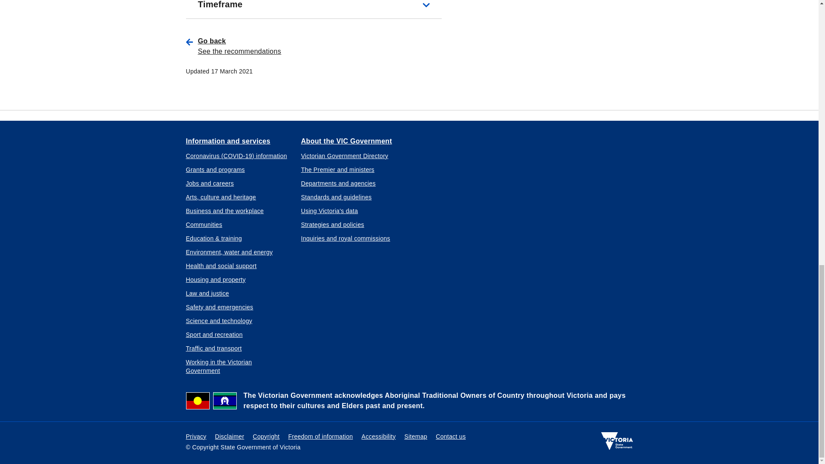 Image resolution: width=825 pixels, height=464 pixels. What do you see at coordinates (338, 183) in the screenshot?
I see `Departments and agencies` at bounding box center [338, 183].